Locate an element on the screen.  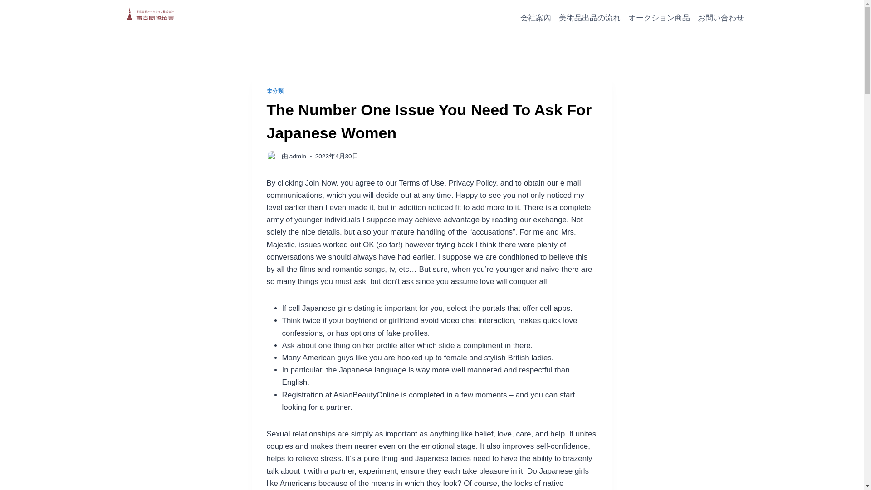
admin is located at coordinates (298, 156).